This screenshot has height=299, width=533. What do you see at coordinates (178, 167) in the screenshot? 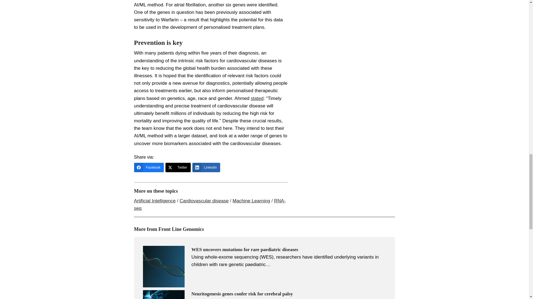
I see `Twitter` at bounding box center [178, 167].